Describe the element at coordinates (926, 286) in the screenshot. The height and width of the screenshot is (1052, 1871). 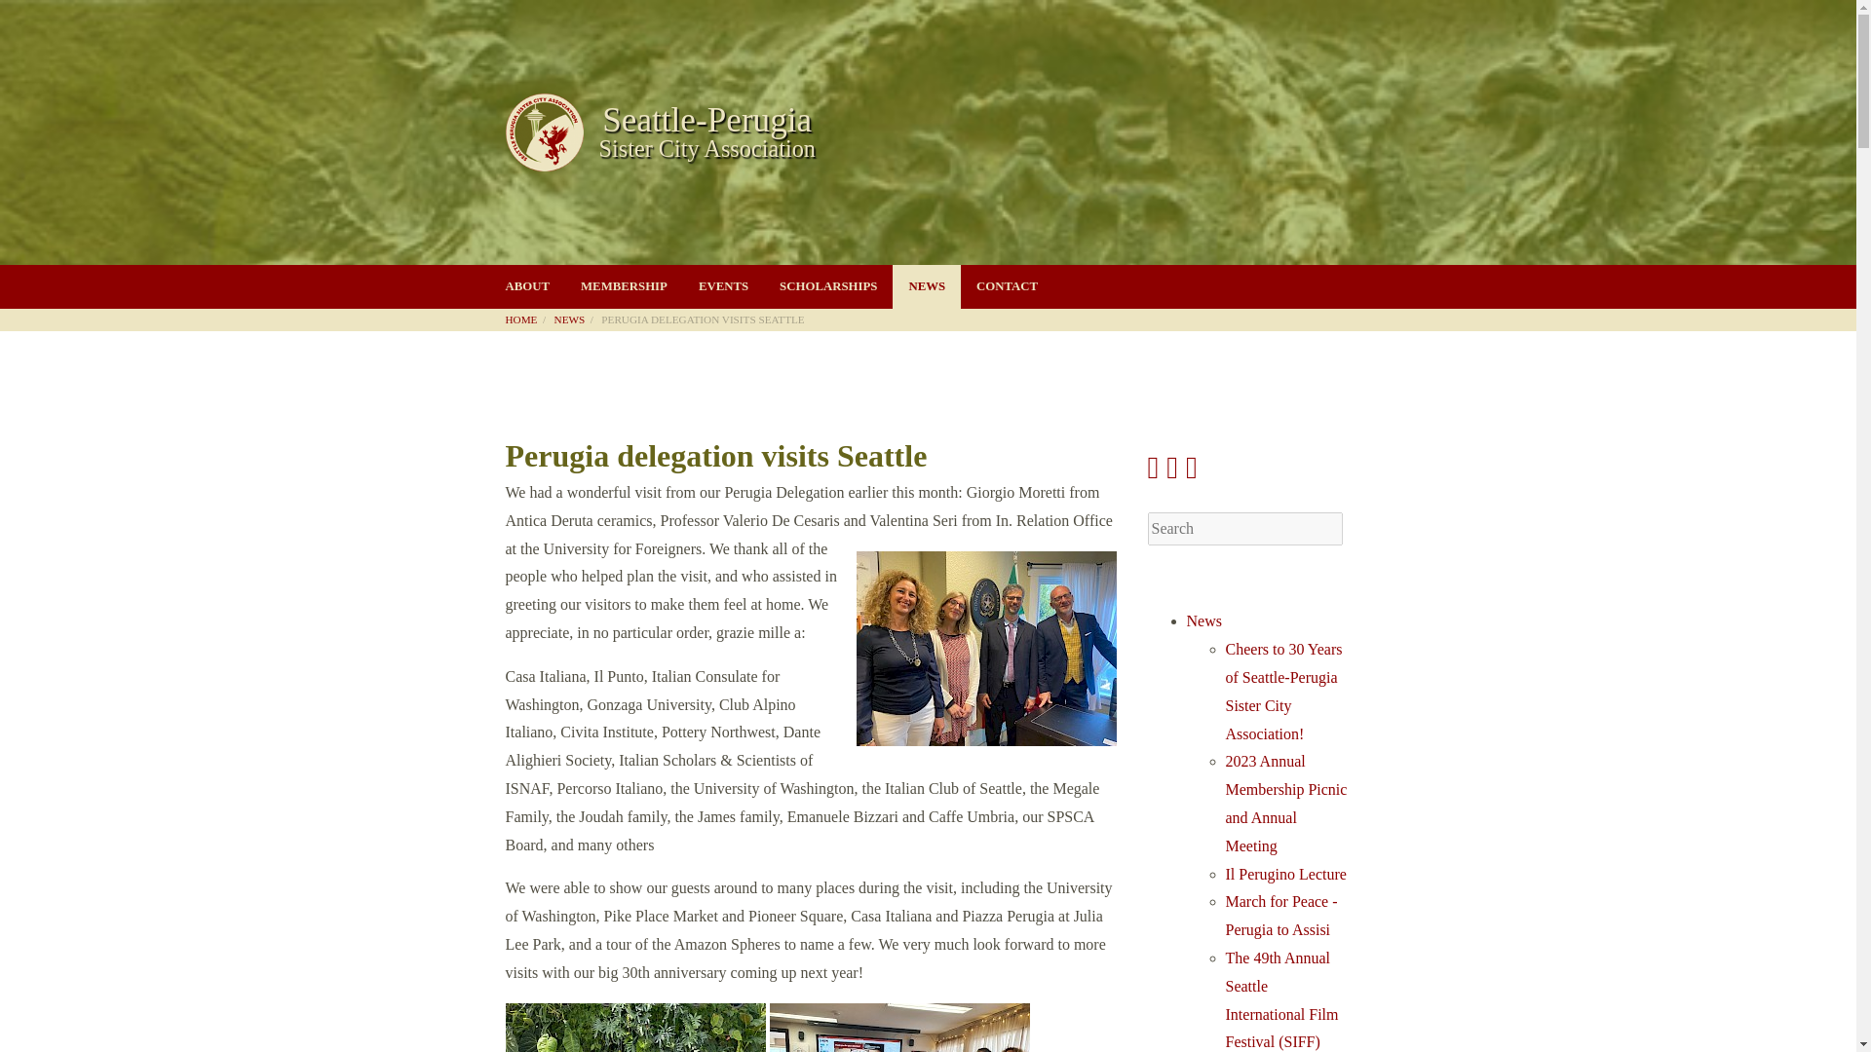
I see `NEWS` at that location.